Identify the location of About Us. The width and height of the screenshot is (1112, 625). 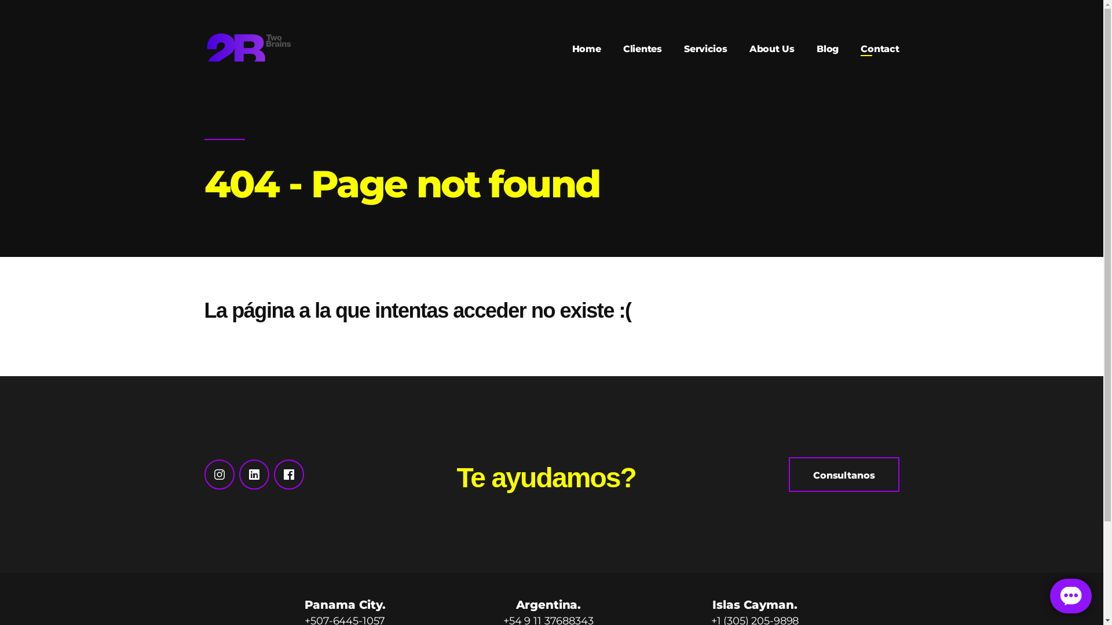
(772, 49).